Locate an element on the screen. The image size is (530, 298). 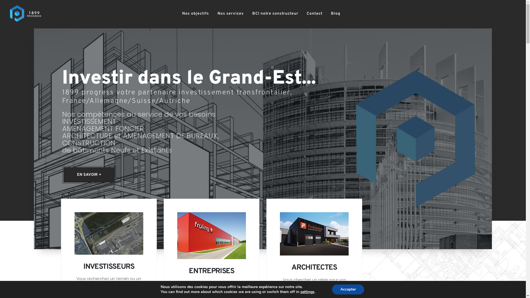
Nos objectifs is located at coordinates (196, 14).